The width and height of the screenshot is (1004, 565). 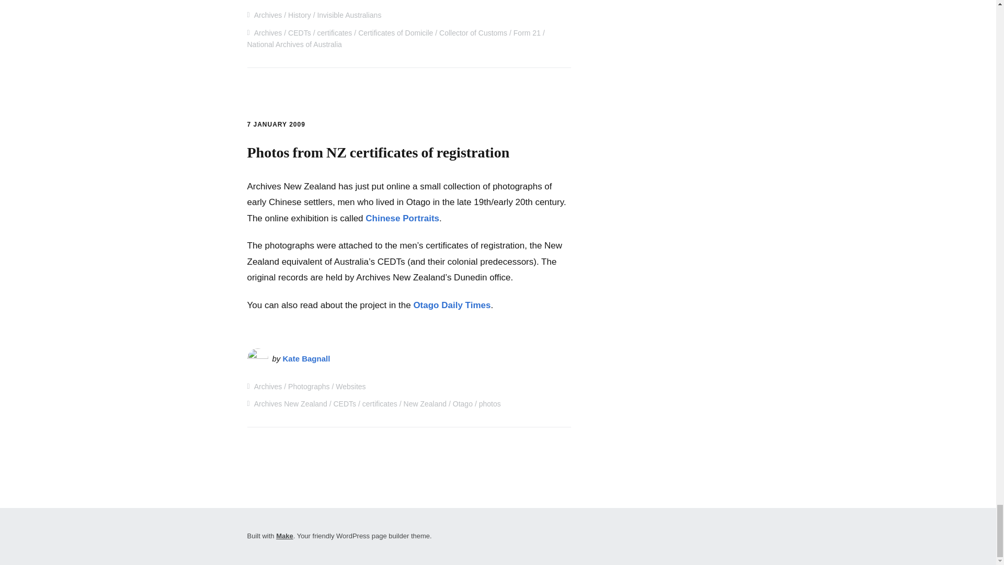 What do you see at coordinates (300, 33) in the screenshot?
I see `CEDTs` at bounding box center [300, 33].